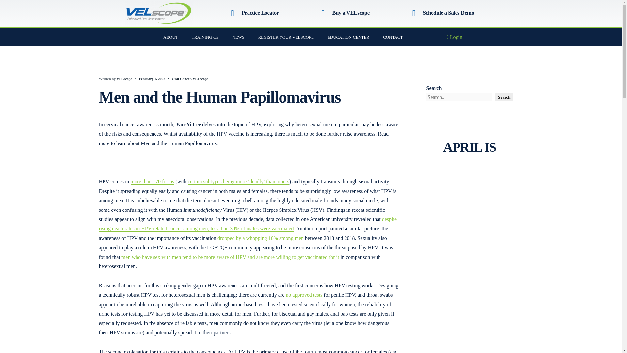 This screenshot has height=353, width=627. Describe the element at coordinates (351, 13) in the screenshot. I see `Buy a VELscope` at that location.